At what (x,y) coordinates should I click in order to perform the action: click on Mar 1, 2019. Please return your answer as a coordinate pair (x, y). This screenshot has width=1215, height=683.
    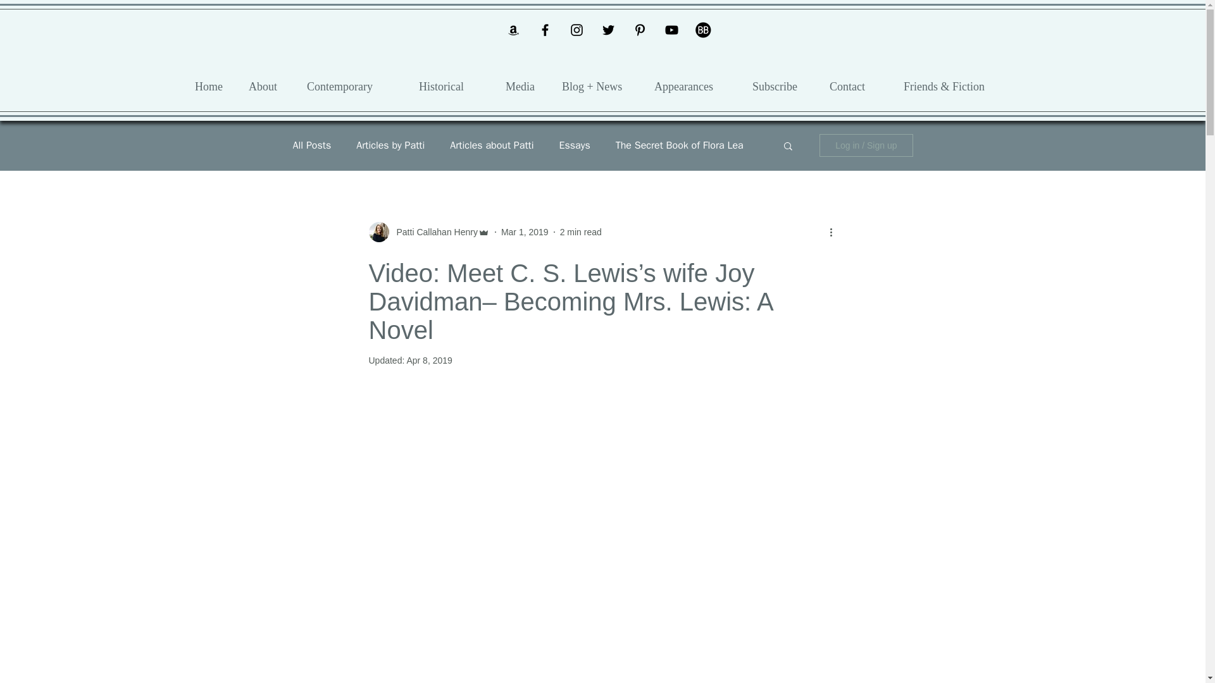
    Looking at the image, I should click on (525, 231).